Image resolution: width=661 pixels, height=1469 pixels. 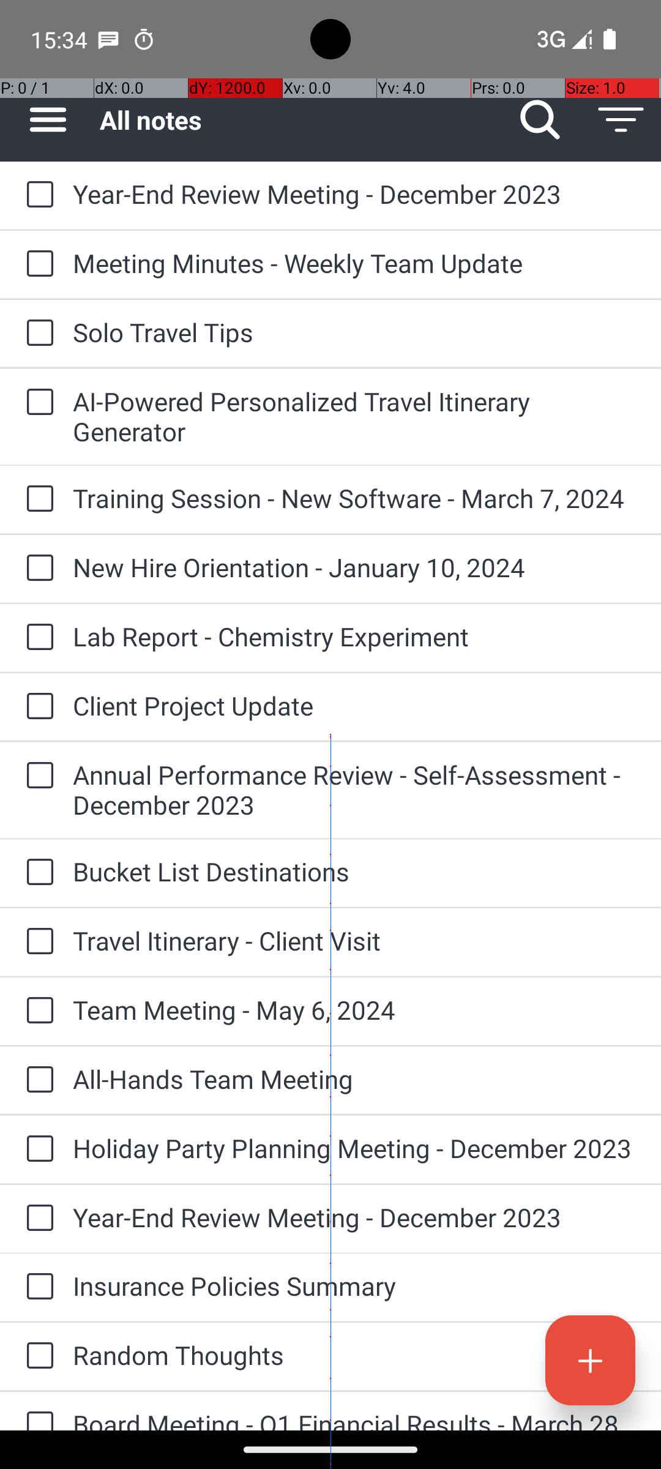 I want to click on Training Session - New Software - March 7, 2024, so click(x=355, y=498).